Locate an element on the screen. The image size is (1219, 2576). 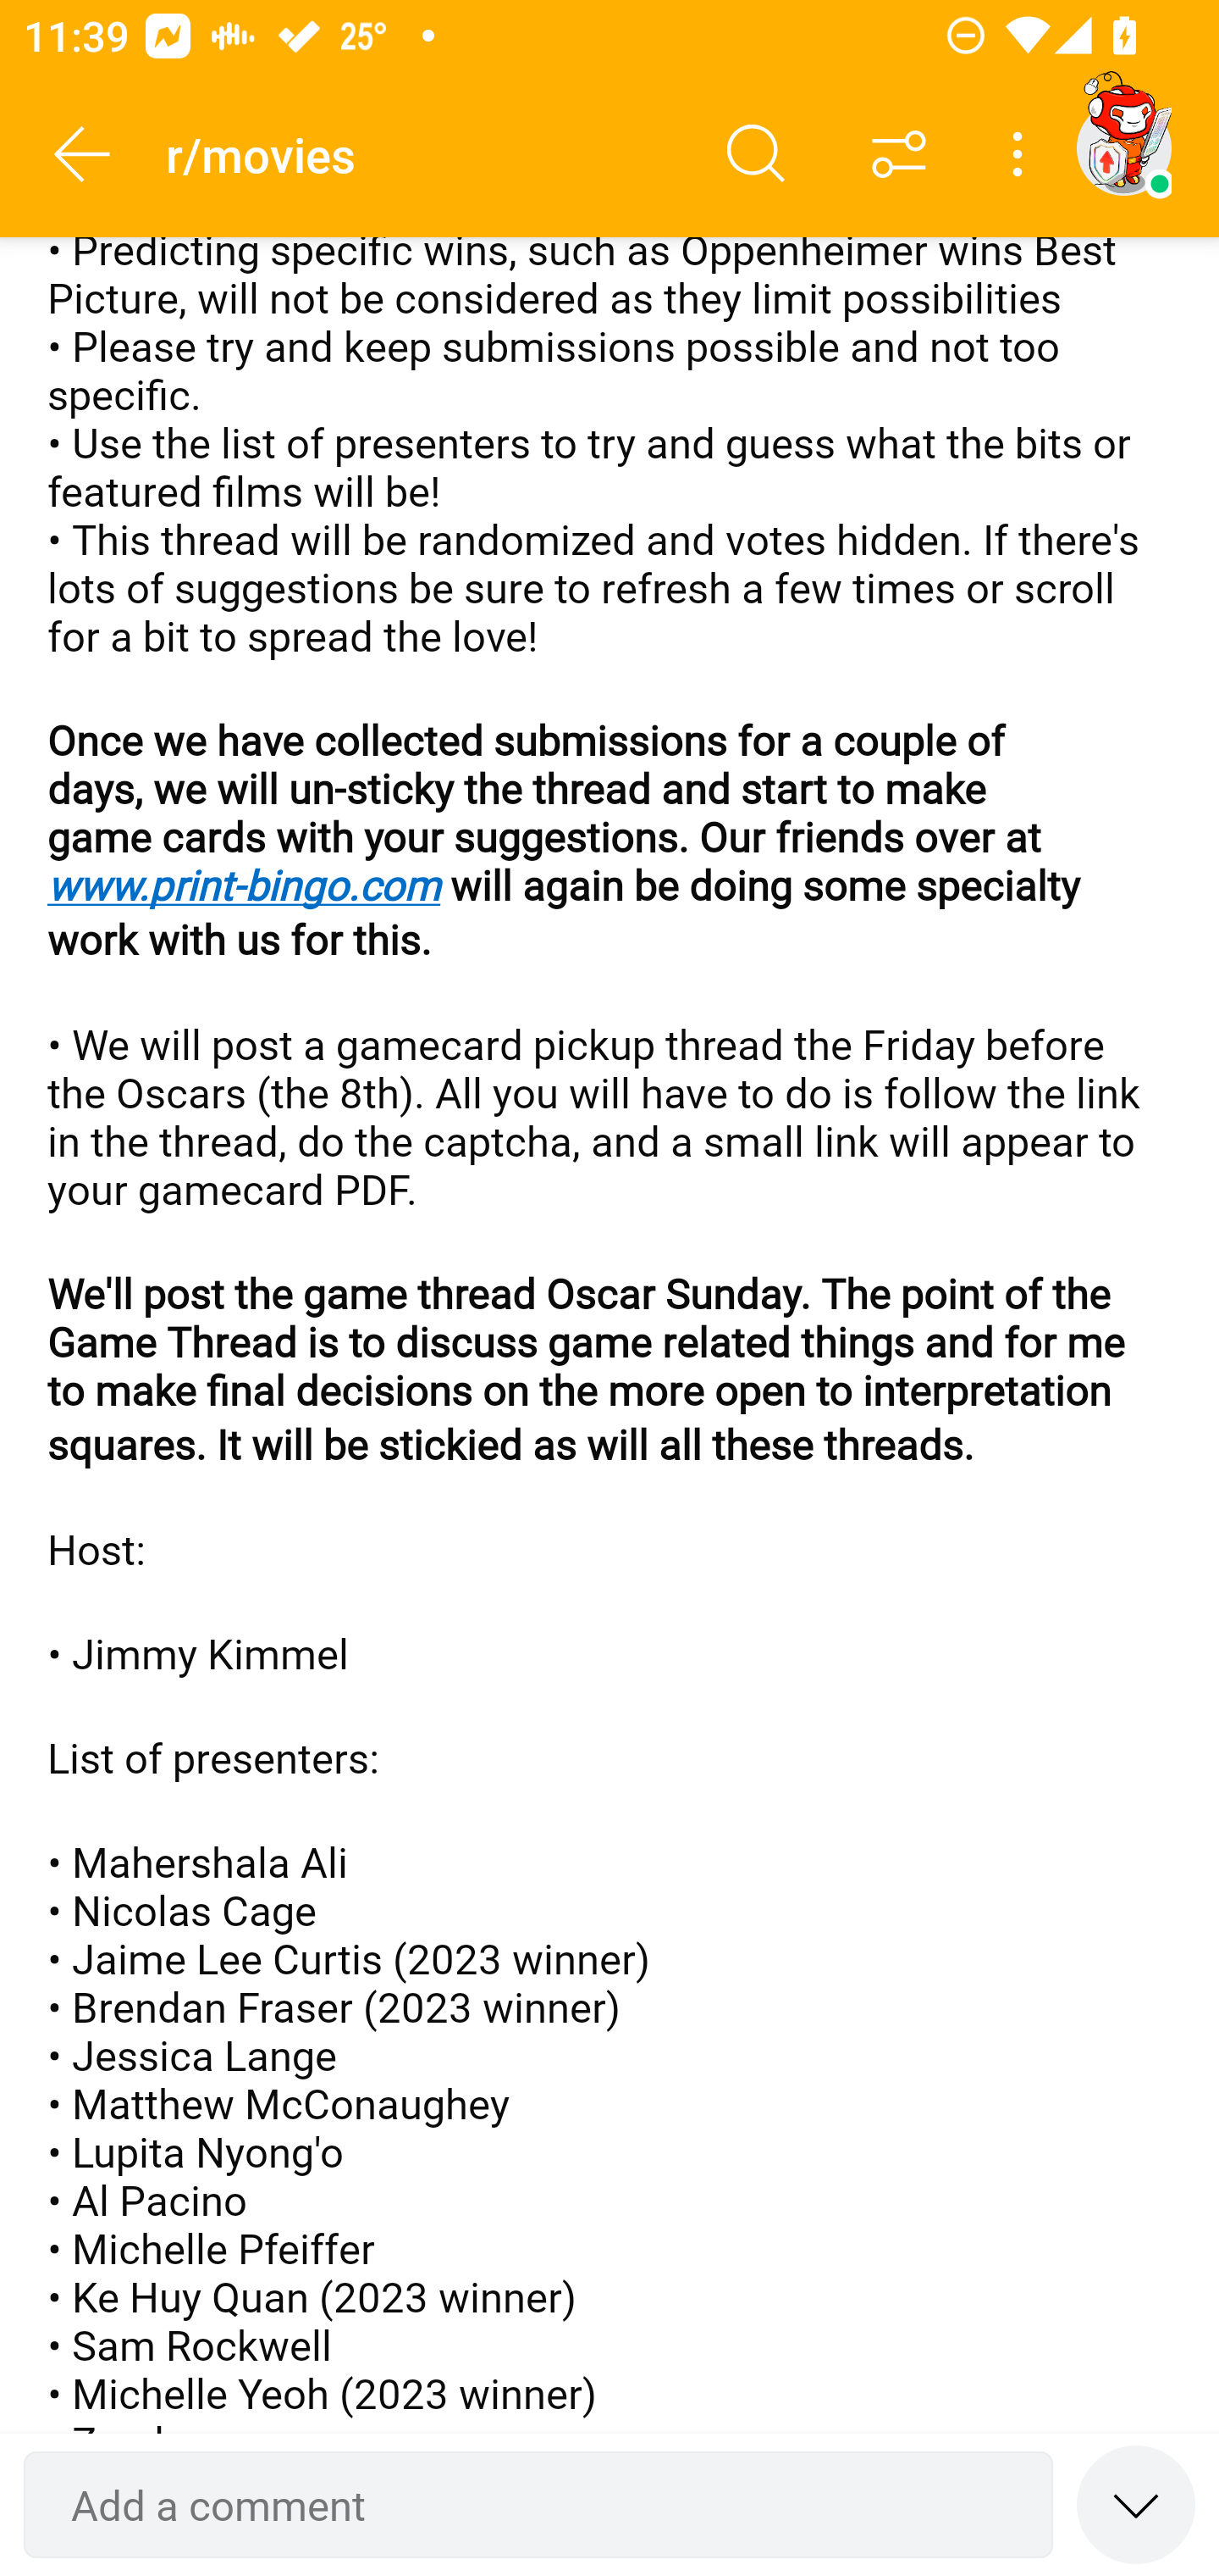
TestAppium002 account is located at coordinates (1123, 147).